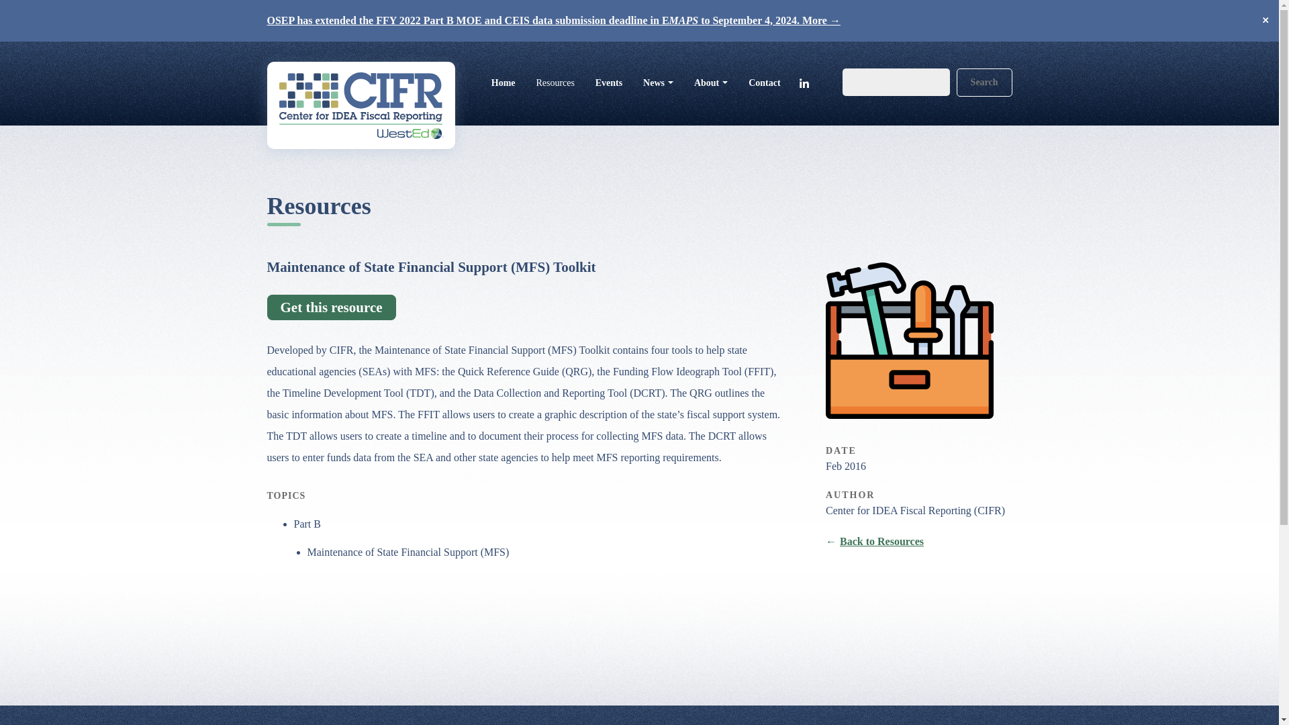  I want to click on Home, so click(504, 83).